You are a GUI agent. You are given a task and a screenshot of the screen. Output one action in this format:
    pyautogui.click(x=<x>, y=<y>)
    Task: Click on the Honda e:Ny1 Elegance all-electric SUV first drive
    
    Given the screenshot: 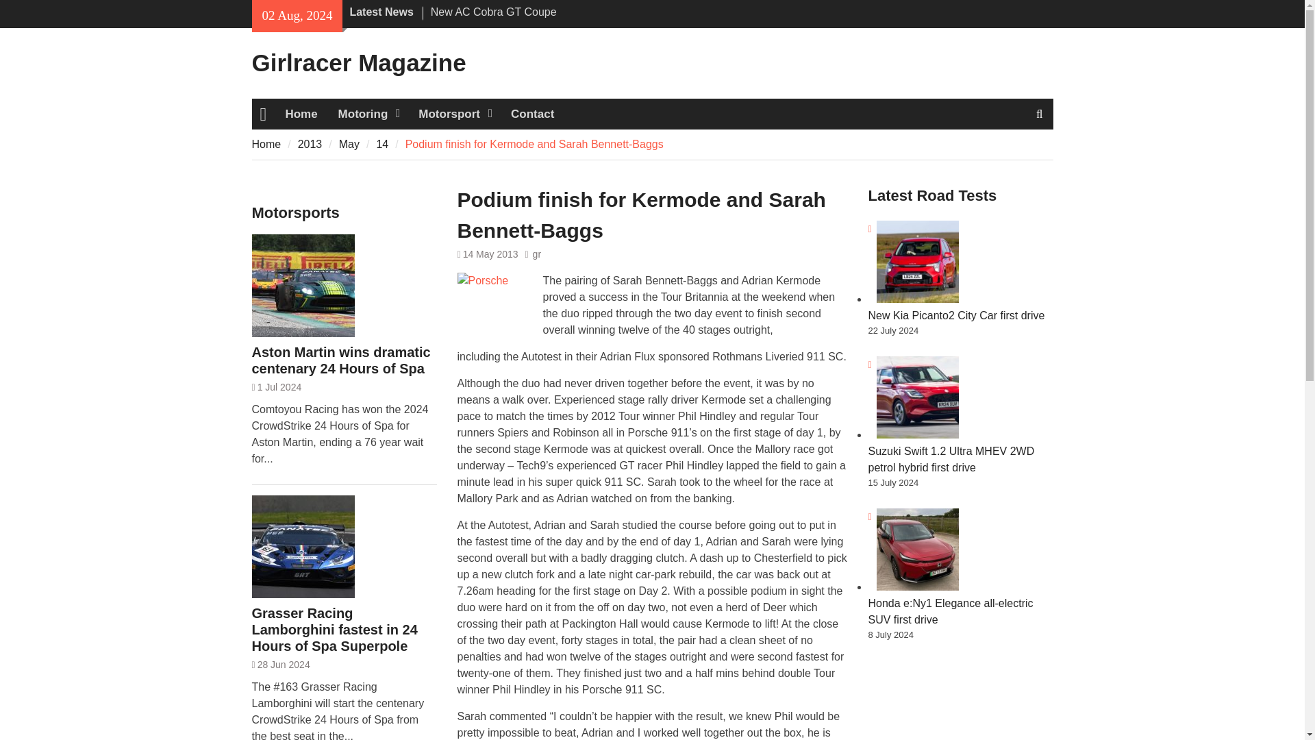 What is the action you would take?
    pyautogui.click(x=951, y=611)
    